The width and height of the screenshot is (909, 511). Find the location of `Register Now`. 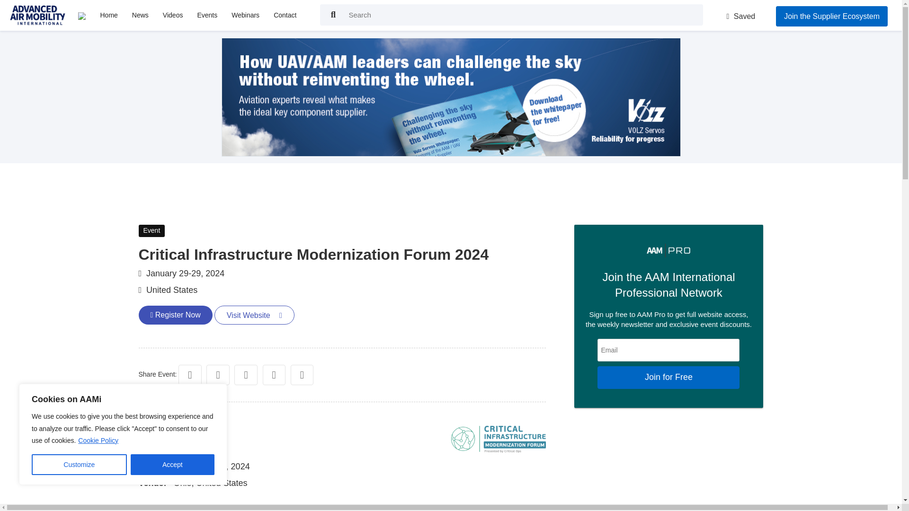

Register Now is located at coordinates (175, 315).